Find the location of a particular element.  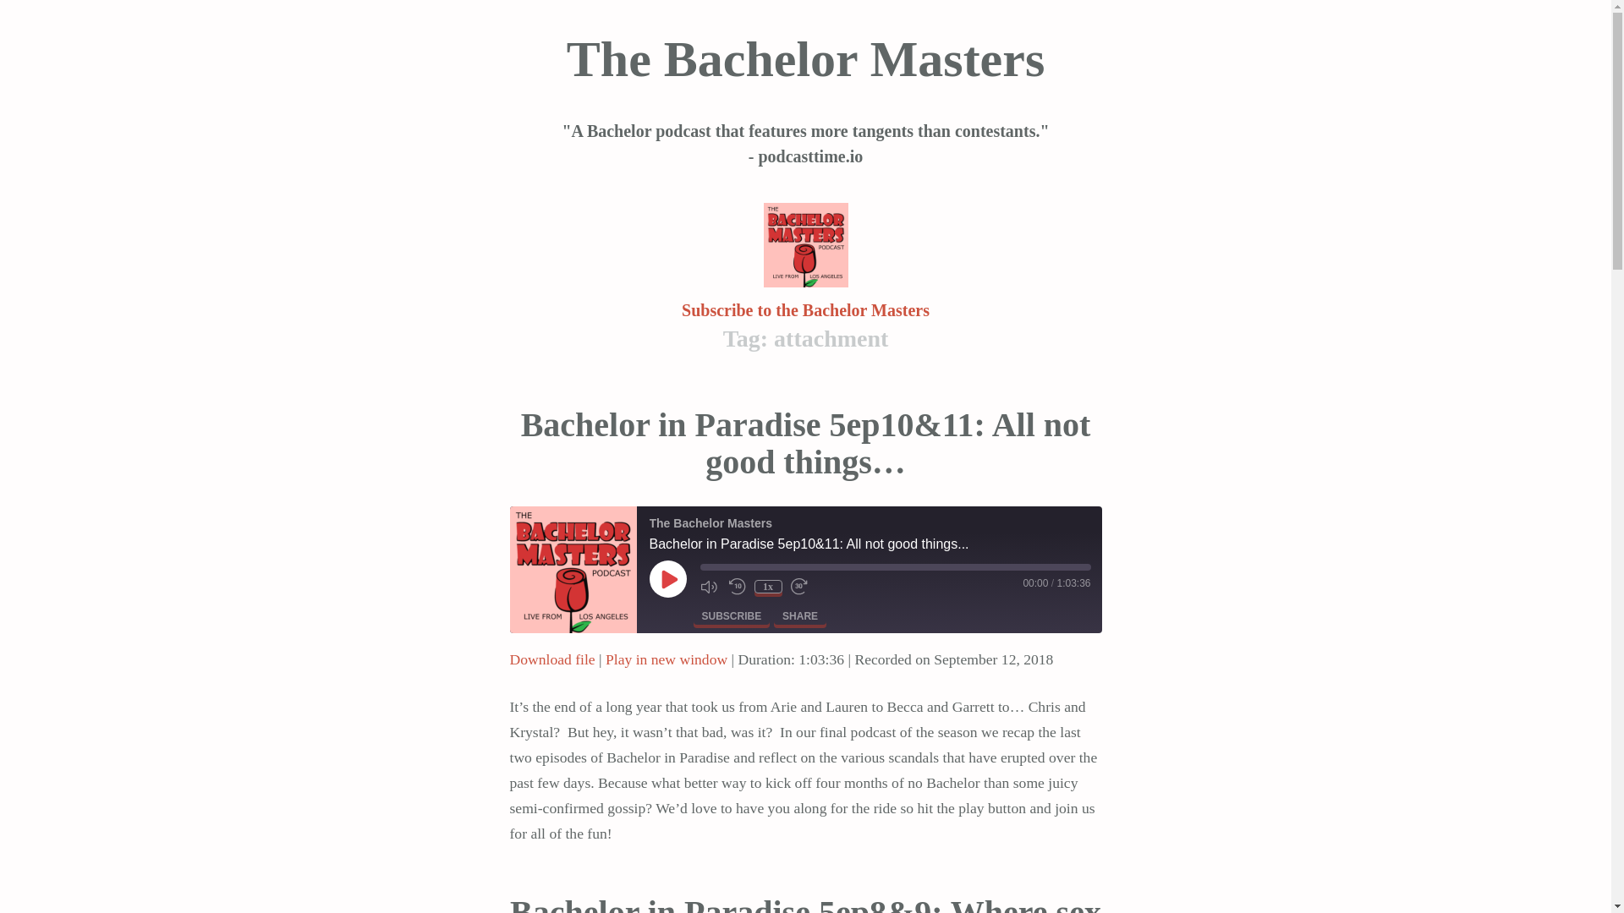

Playback Speed is located at coordinates (768, 587).